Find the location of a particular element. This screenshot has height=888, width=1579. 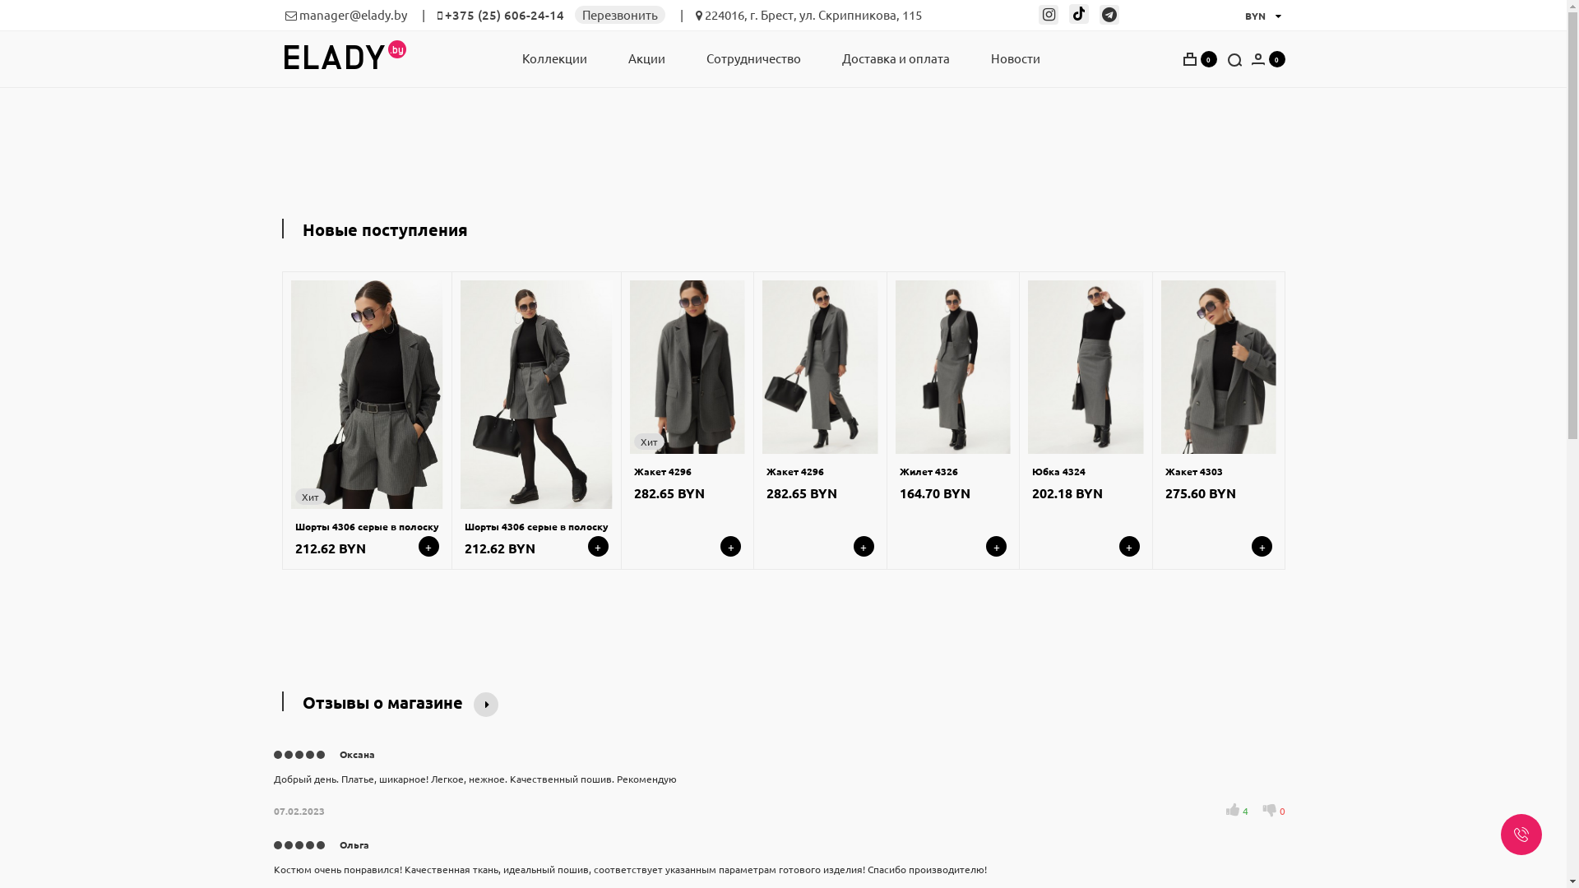

0 is located at coordinates (1275, 811).